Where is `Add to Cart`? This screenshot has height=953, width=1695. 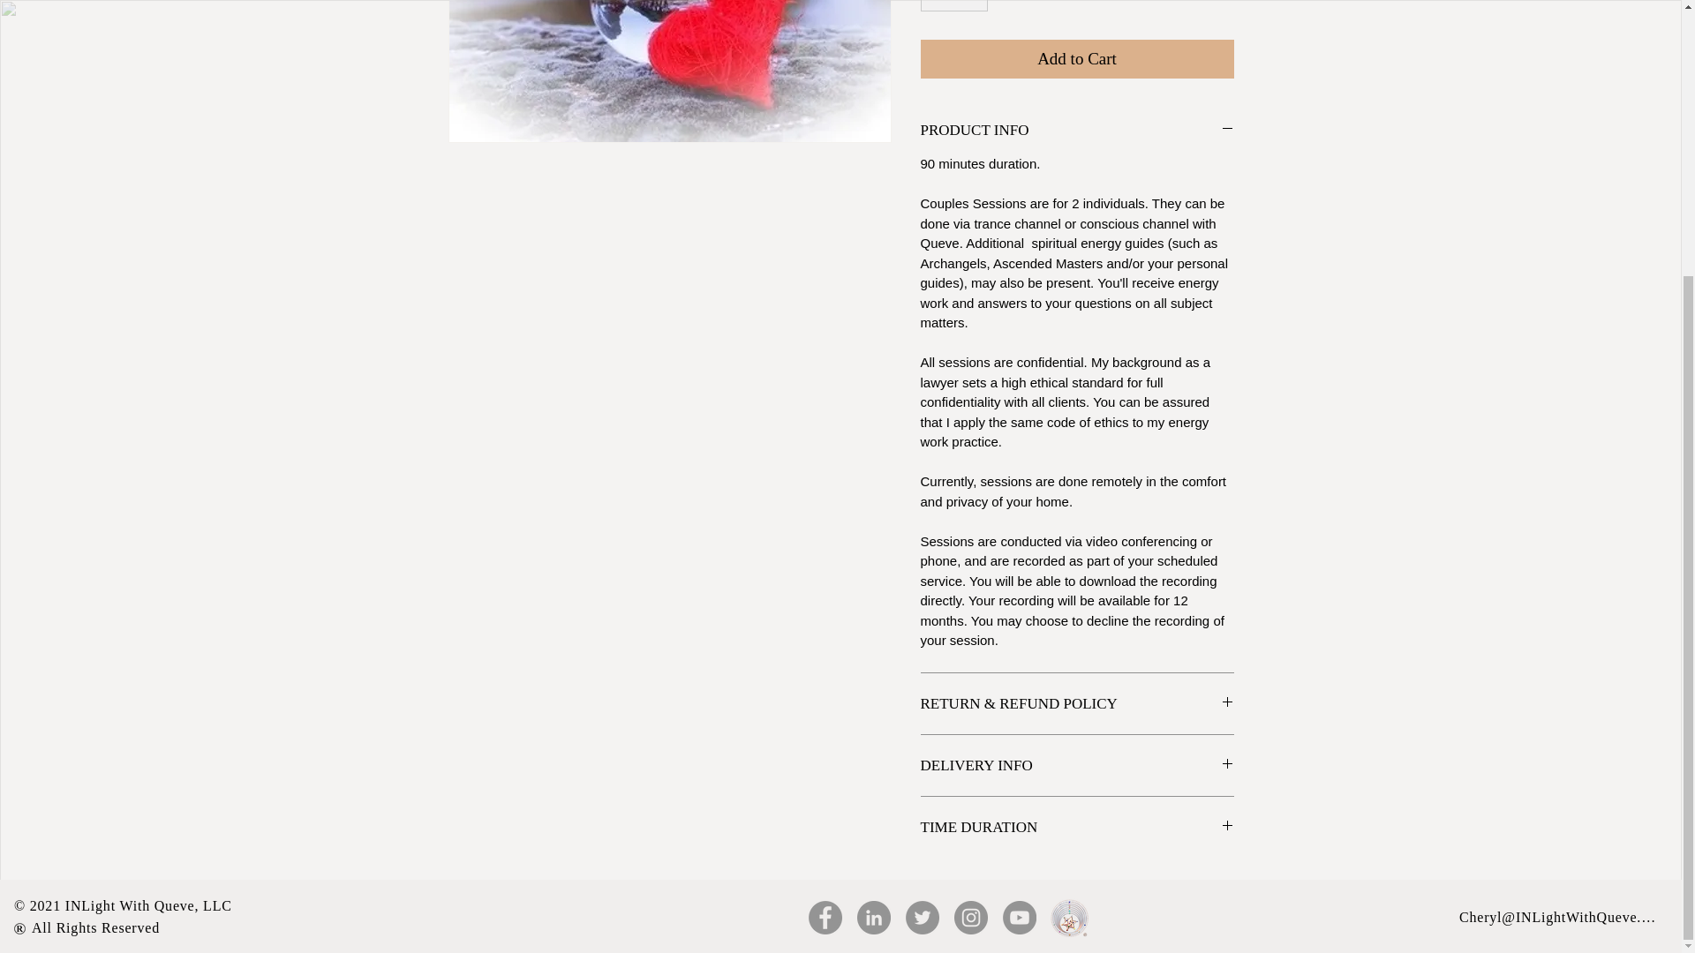
Add to Cart is located at coordinates (1077, 59).